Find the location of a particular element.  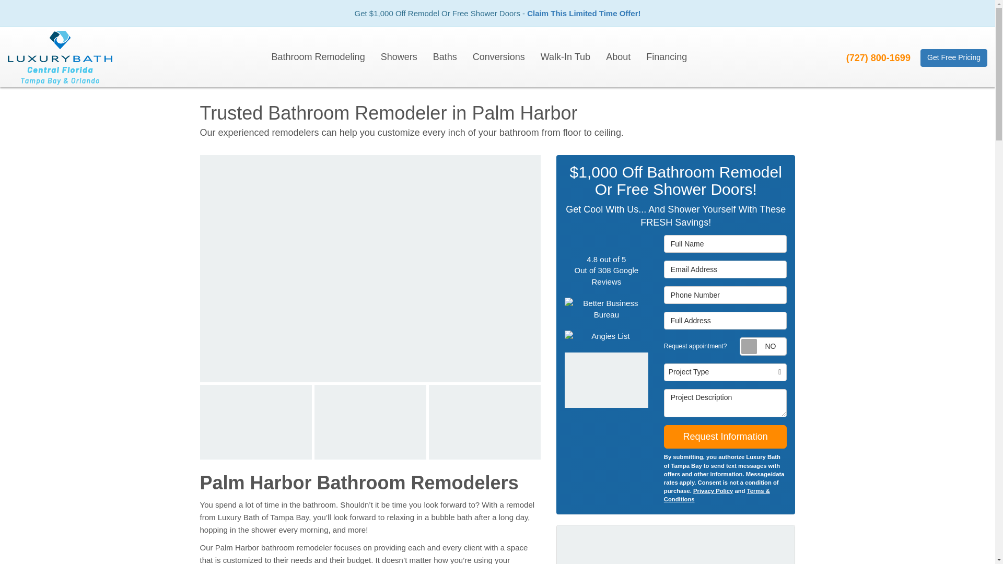

Bathroom Remodeling is located at coordinates (318, 57).